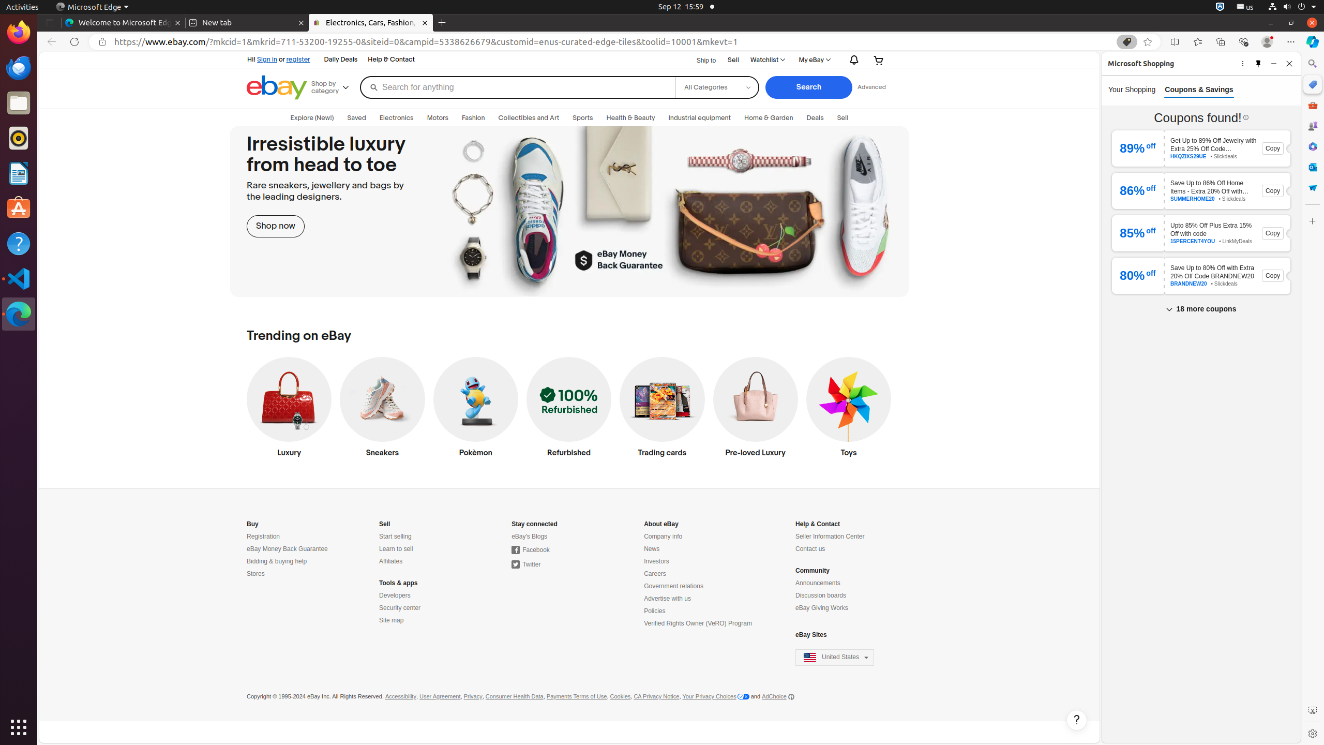 This screenshot has width=1324, height=745. What do you see at coordinates (1258, 63) in the screenshot?
I see `Unpin side pane` at bounding box center [1258, 63].